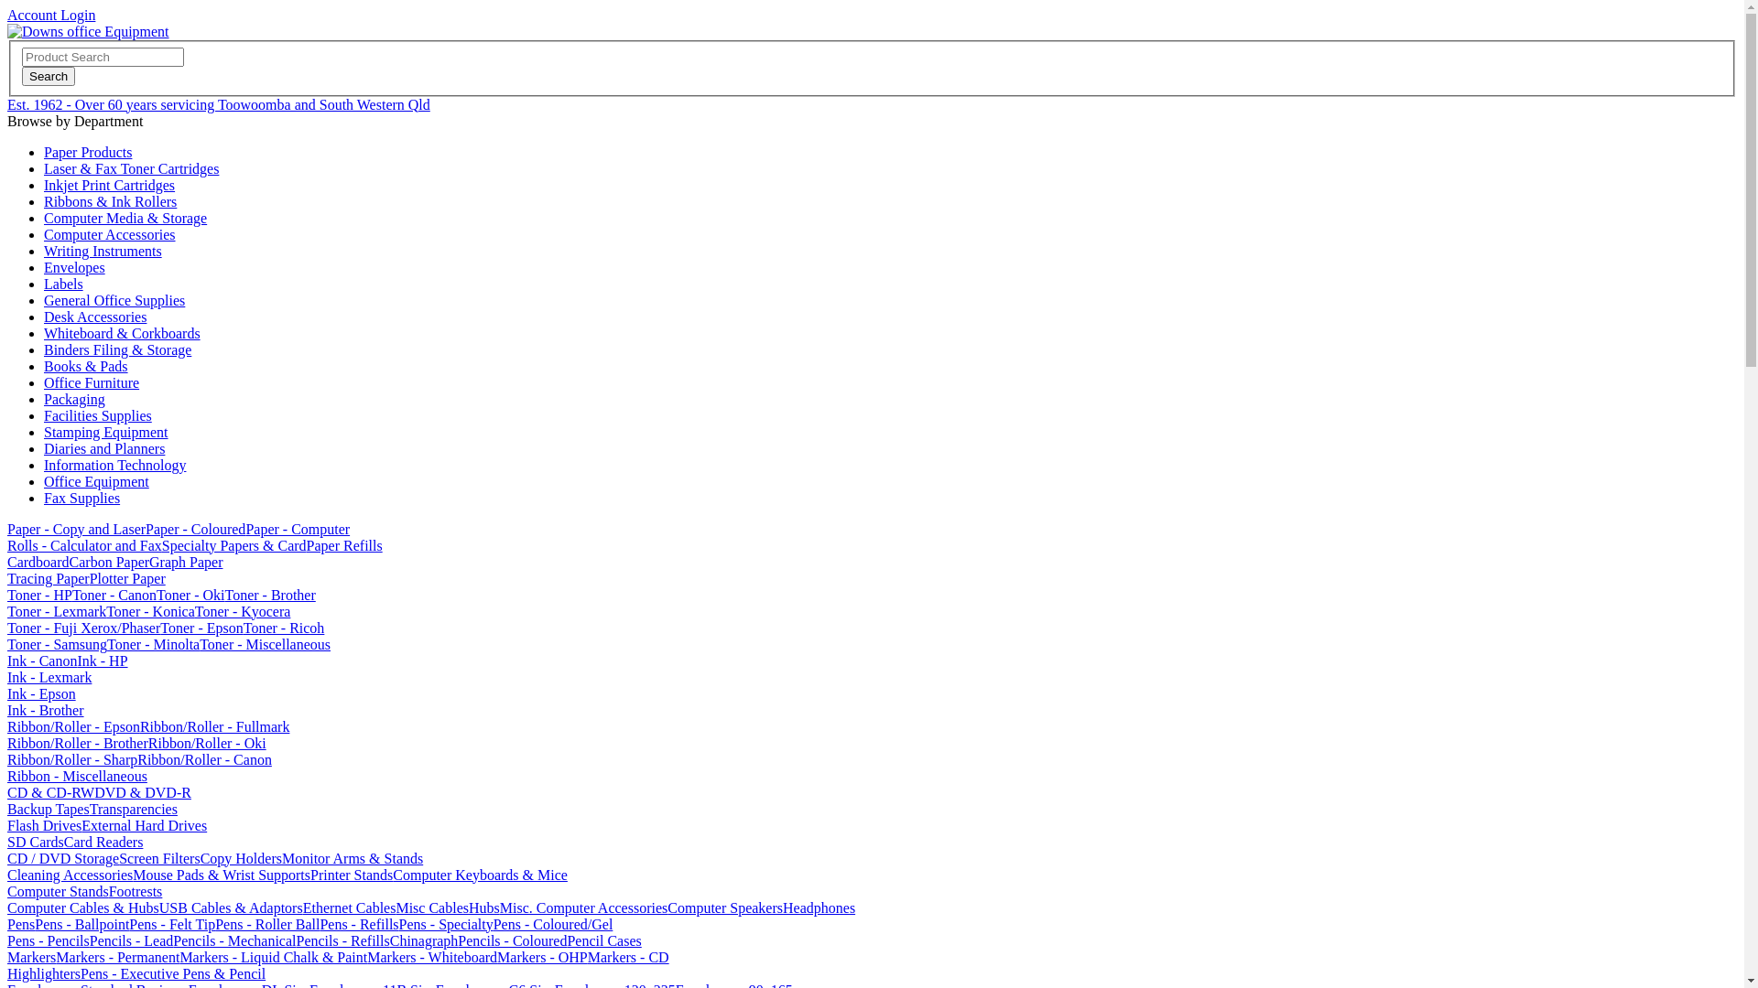  I want to click on General Office Supplies, so click(114, 300).